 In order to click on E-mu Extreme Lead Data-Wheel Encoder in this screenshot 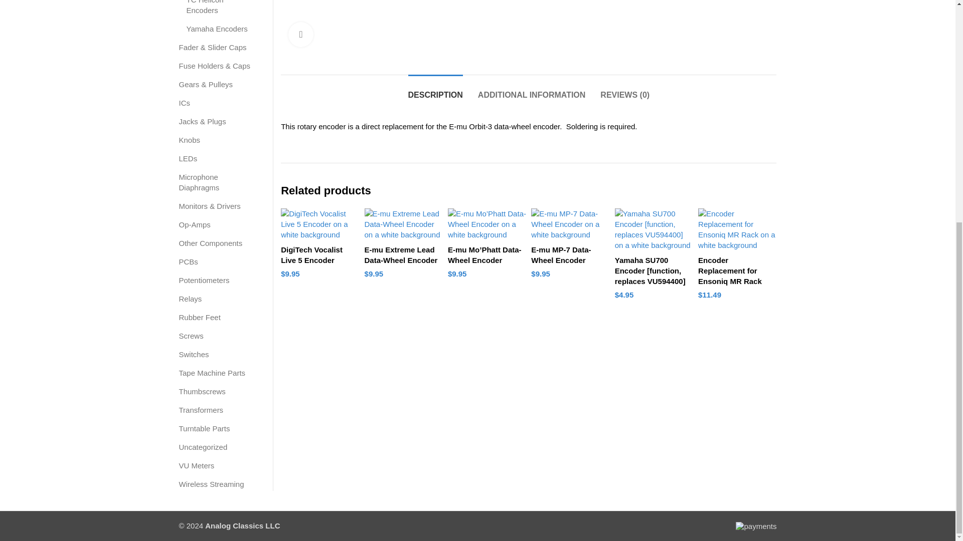, I will do `click(404, 224)`.